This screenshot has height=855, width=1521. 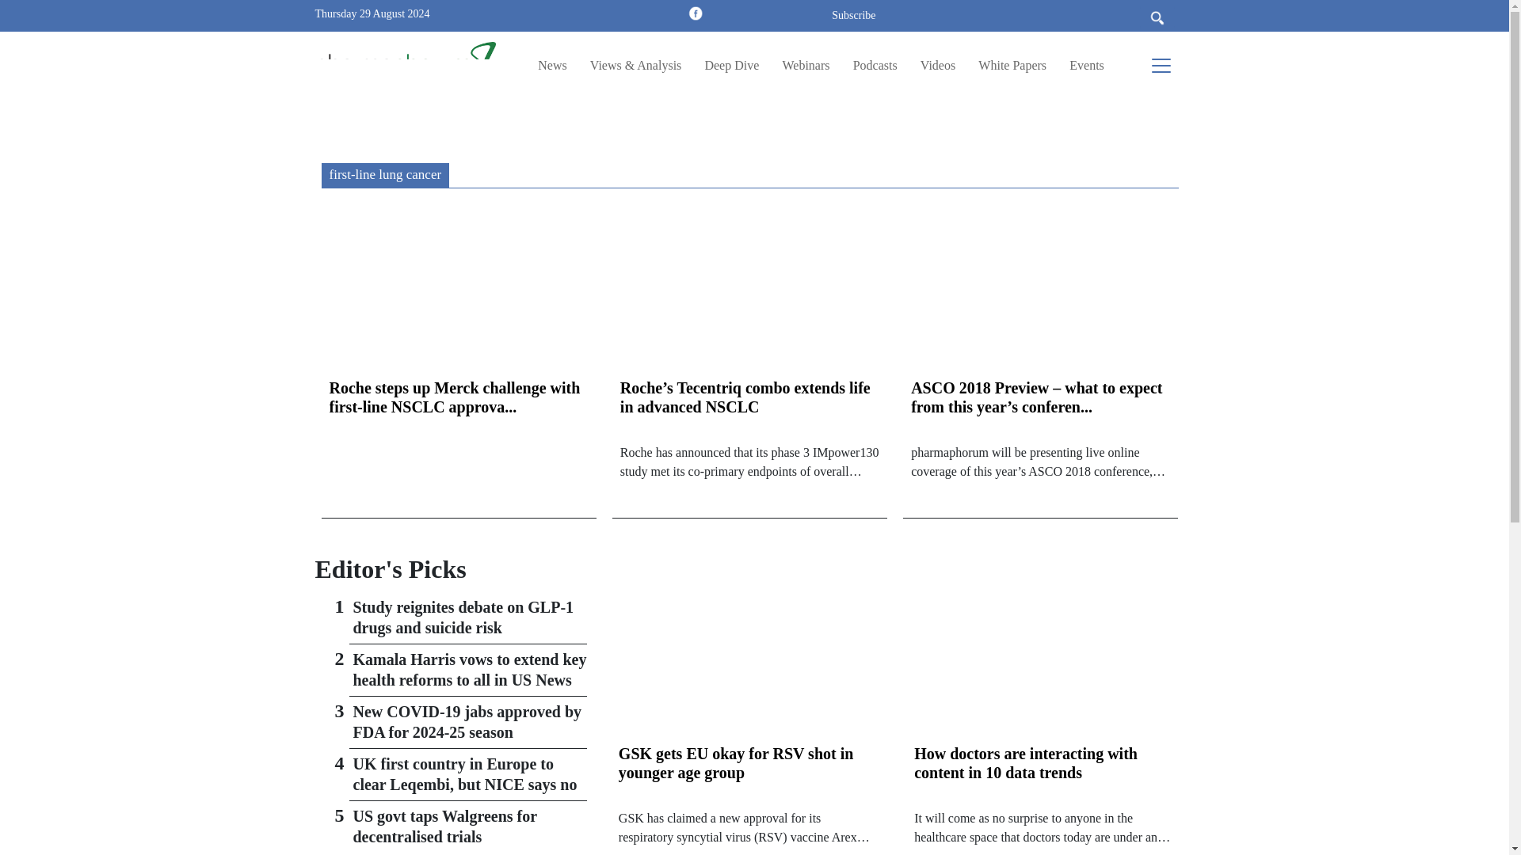 What do you see at coordinates (672, 13) in the screenshot?
I see `rss` at bounding box center [672, 13].